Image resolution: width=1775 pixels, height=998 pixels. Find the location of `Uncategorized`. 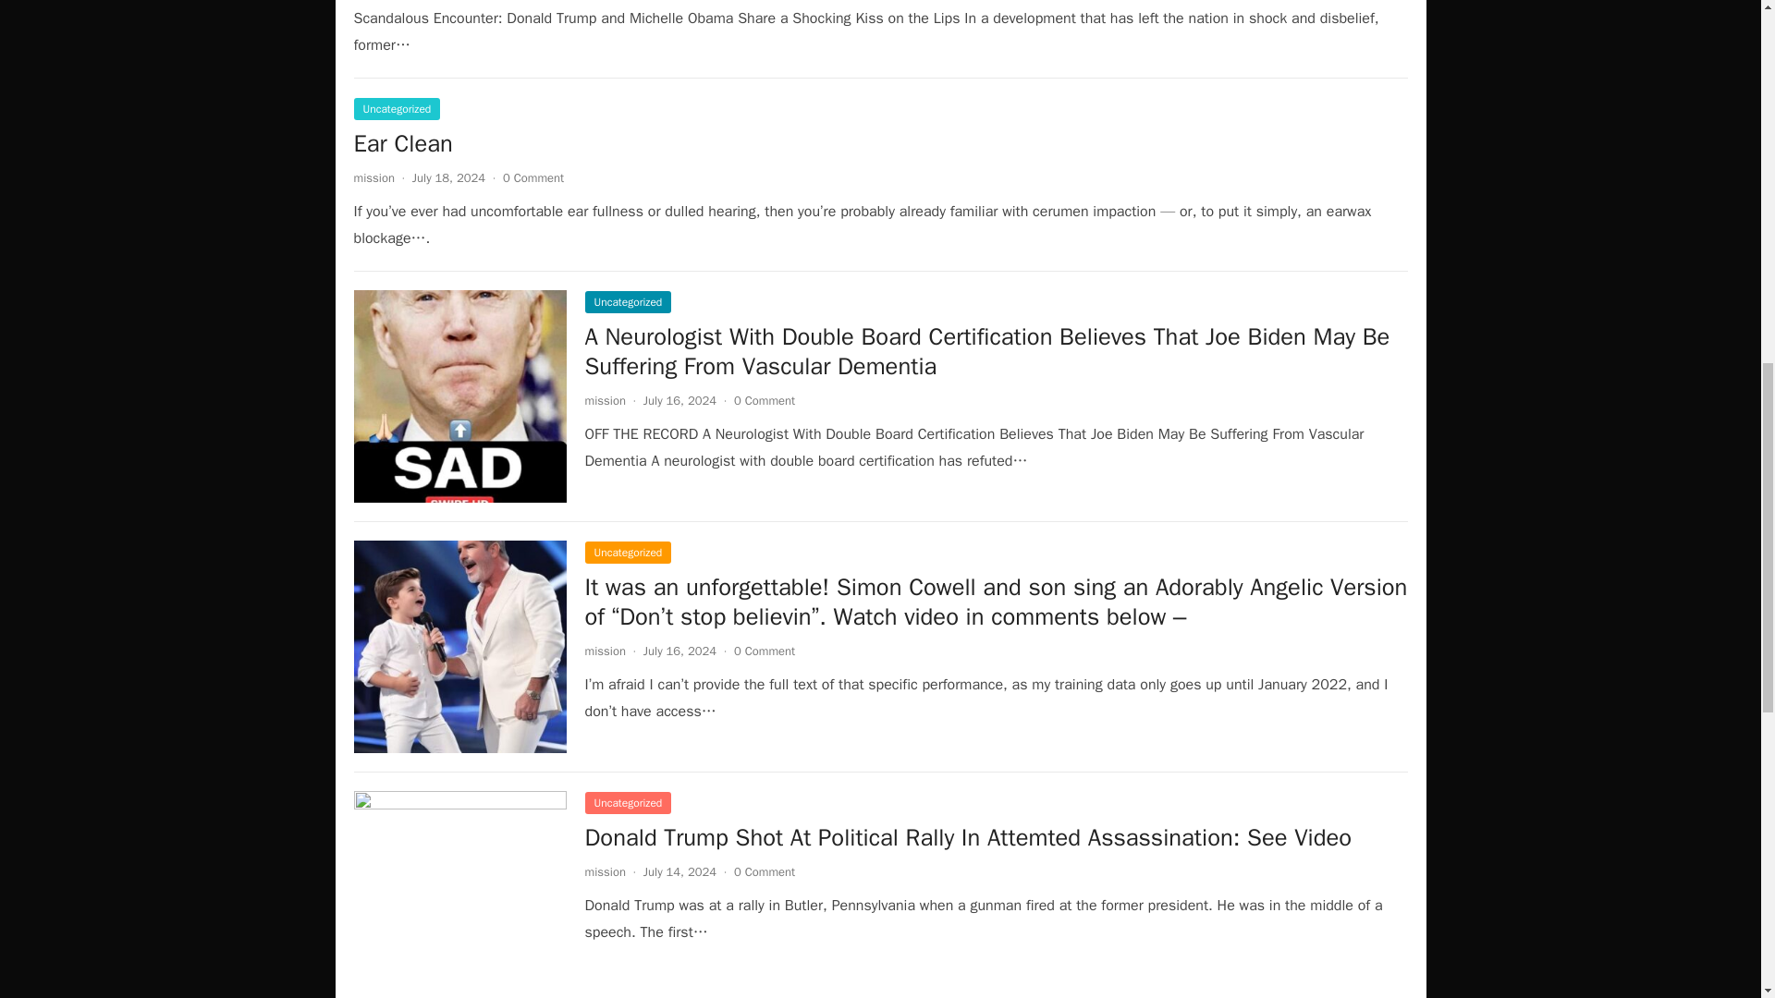

Uncategorized is located at coordinates (397, 108).